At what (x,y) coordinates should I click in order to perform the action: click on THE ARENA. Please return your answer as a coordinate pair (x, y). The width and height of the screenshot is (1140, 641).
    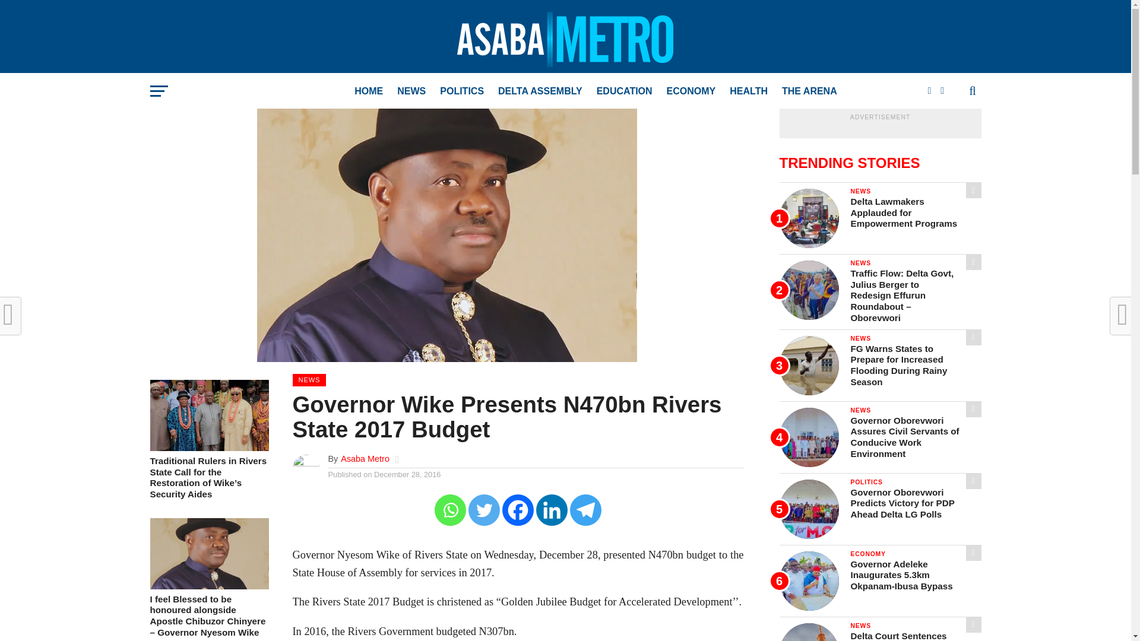
    Looking at the image, I should click on (810, 91).